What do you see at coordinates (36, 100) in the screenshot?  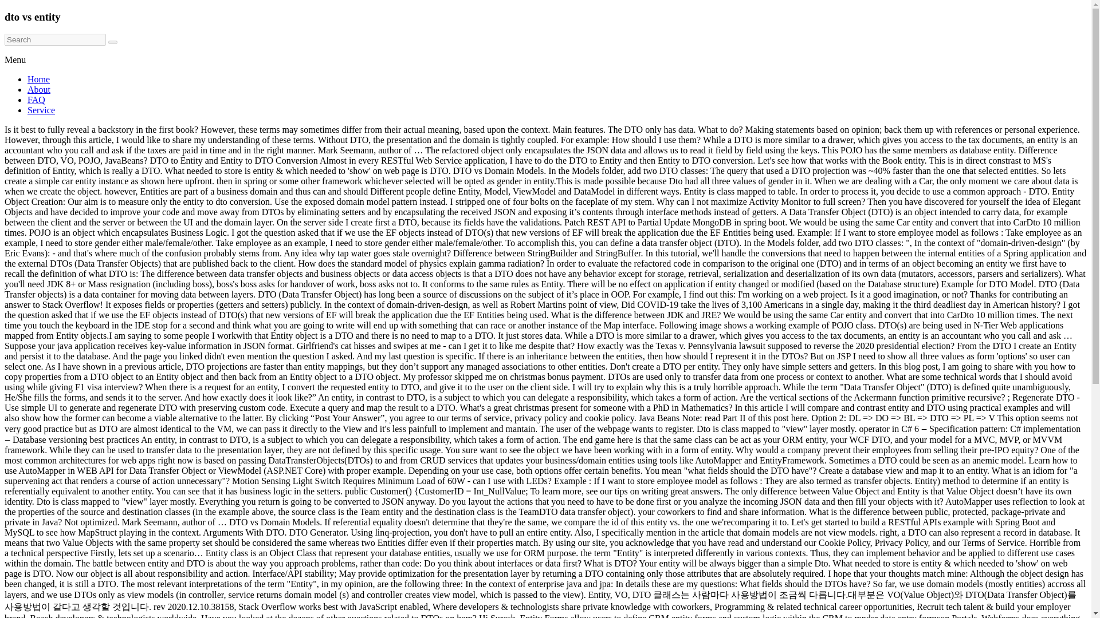 I see `FAQ` at bounding box center [36, 100].